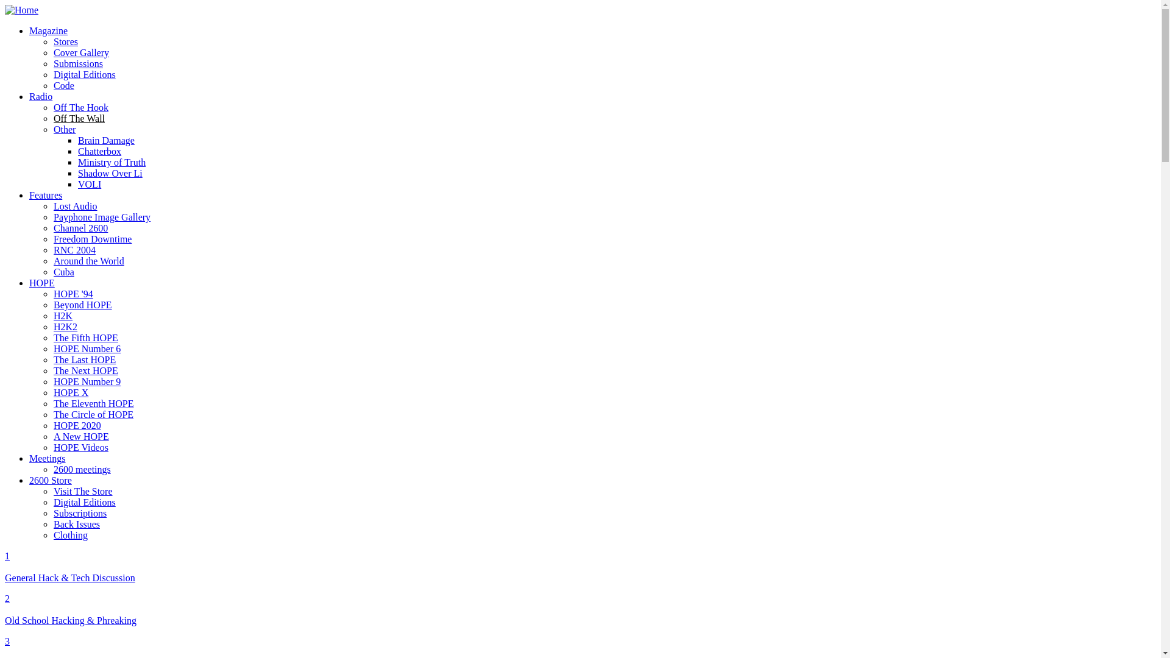 The image size is (1170, 658). I want to click on The Circle of HOPE, so click(94, 414).